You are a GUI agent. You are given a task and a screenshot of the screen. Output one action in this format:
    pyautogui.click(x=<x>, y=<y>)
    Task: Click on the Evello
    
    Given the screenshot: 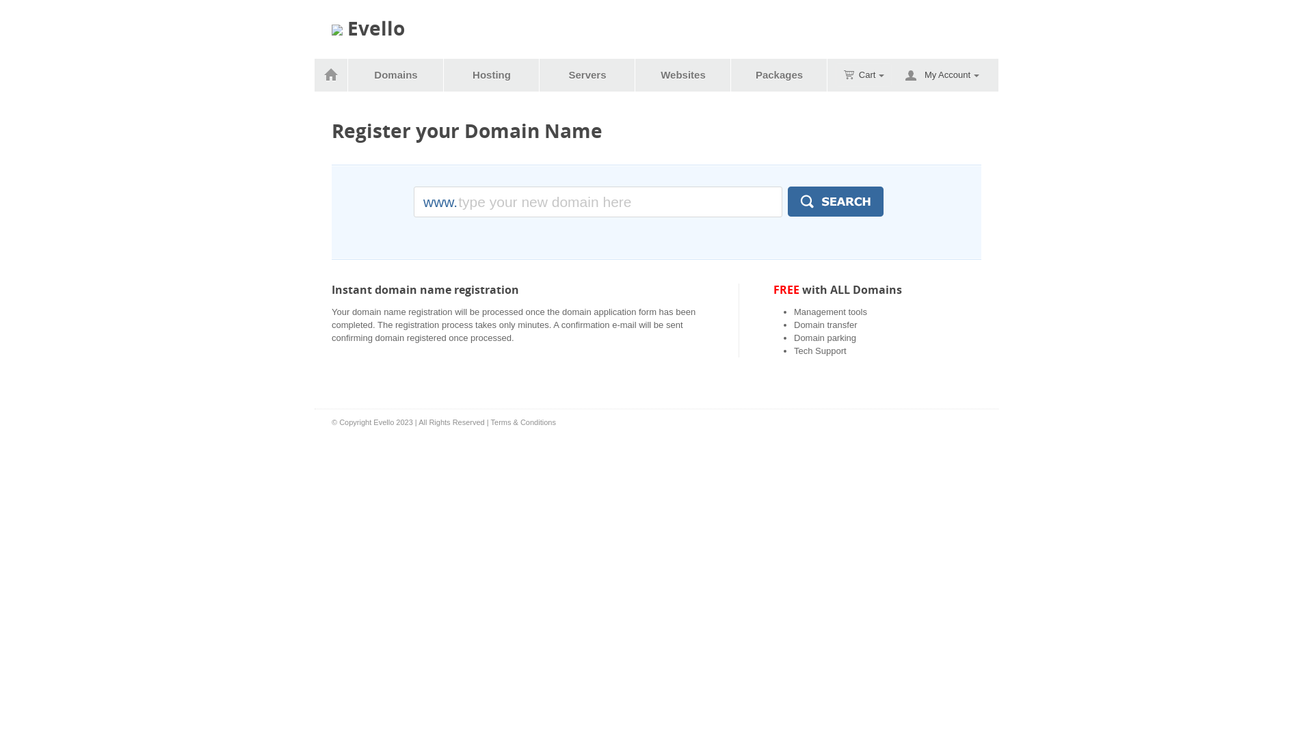 What is the action you would take?
    pyautogui.click(x=368, y=29)
    